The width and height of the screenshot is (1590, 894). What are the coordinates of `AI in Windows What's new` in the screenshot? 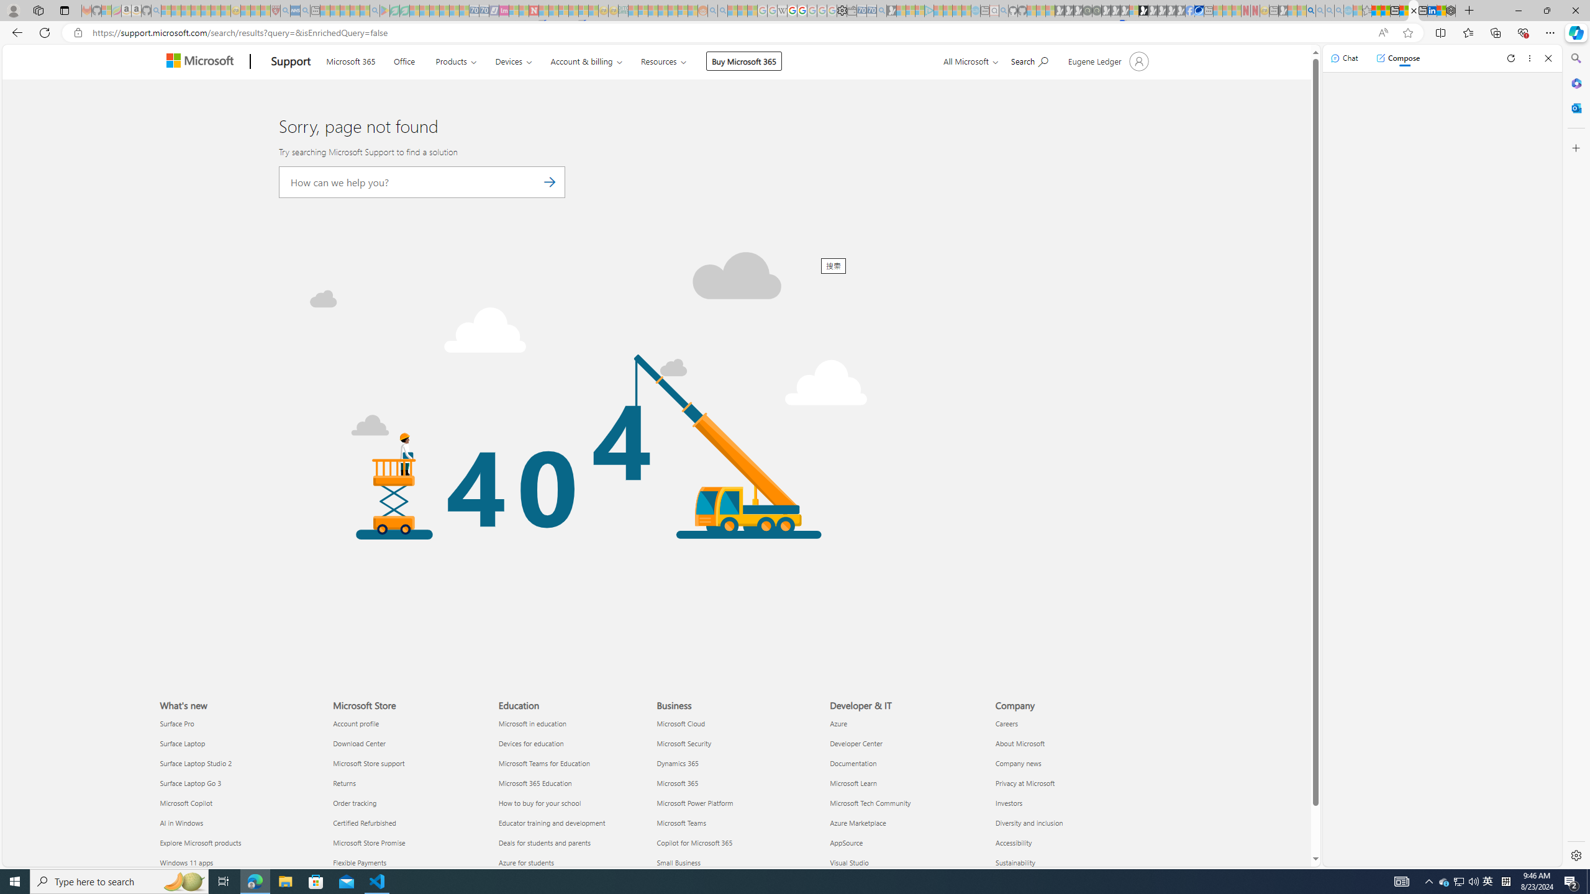 It's located at (181, 823).